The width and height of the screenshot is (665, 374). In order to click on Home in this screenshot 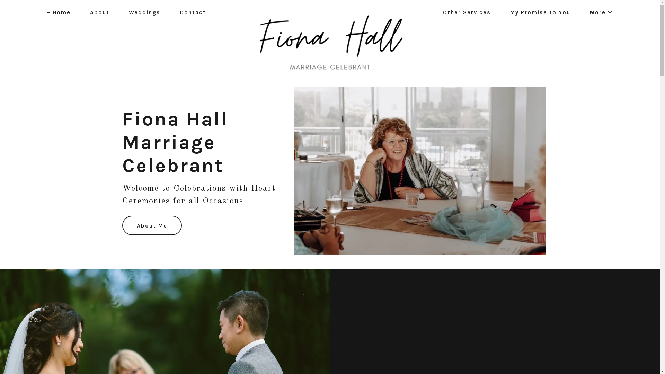, I will do `click(59, 12)`.